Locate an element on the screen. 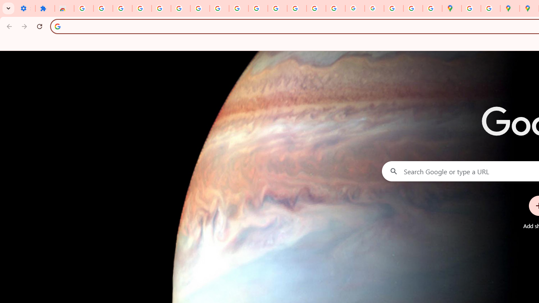  Google Account is located at coordinates (219, 8).